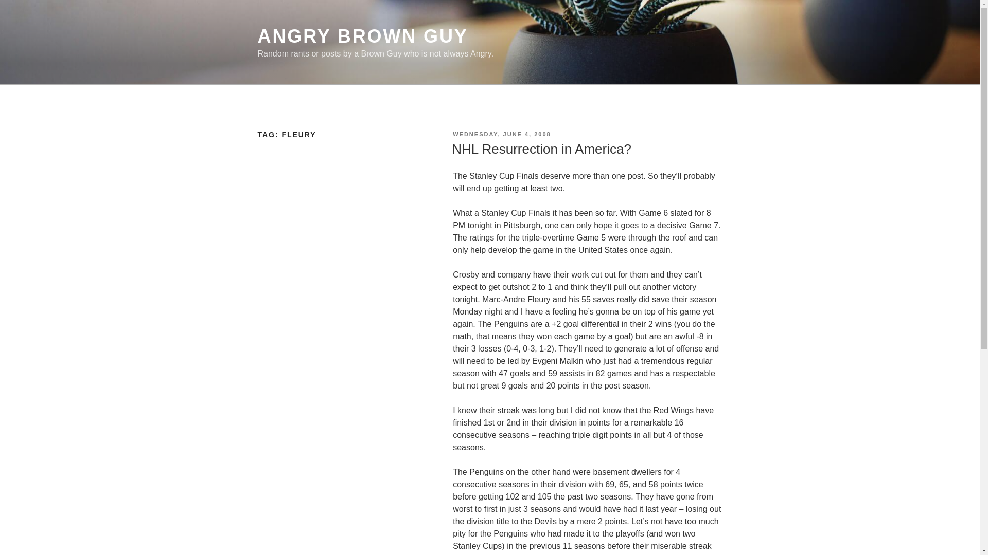 This screenshot has width=988, height=555. Describe the element at coordinates (362, 36) in the screenshot. I see `ANGRY BROWN GUY` at that location.